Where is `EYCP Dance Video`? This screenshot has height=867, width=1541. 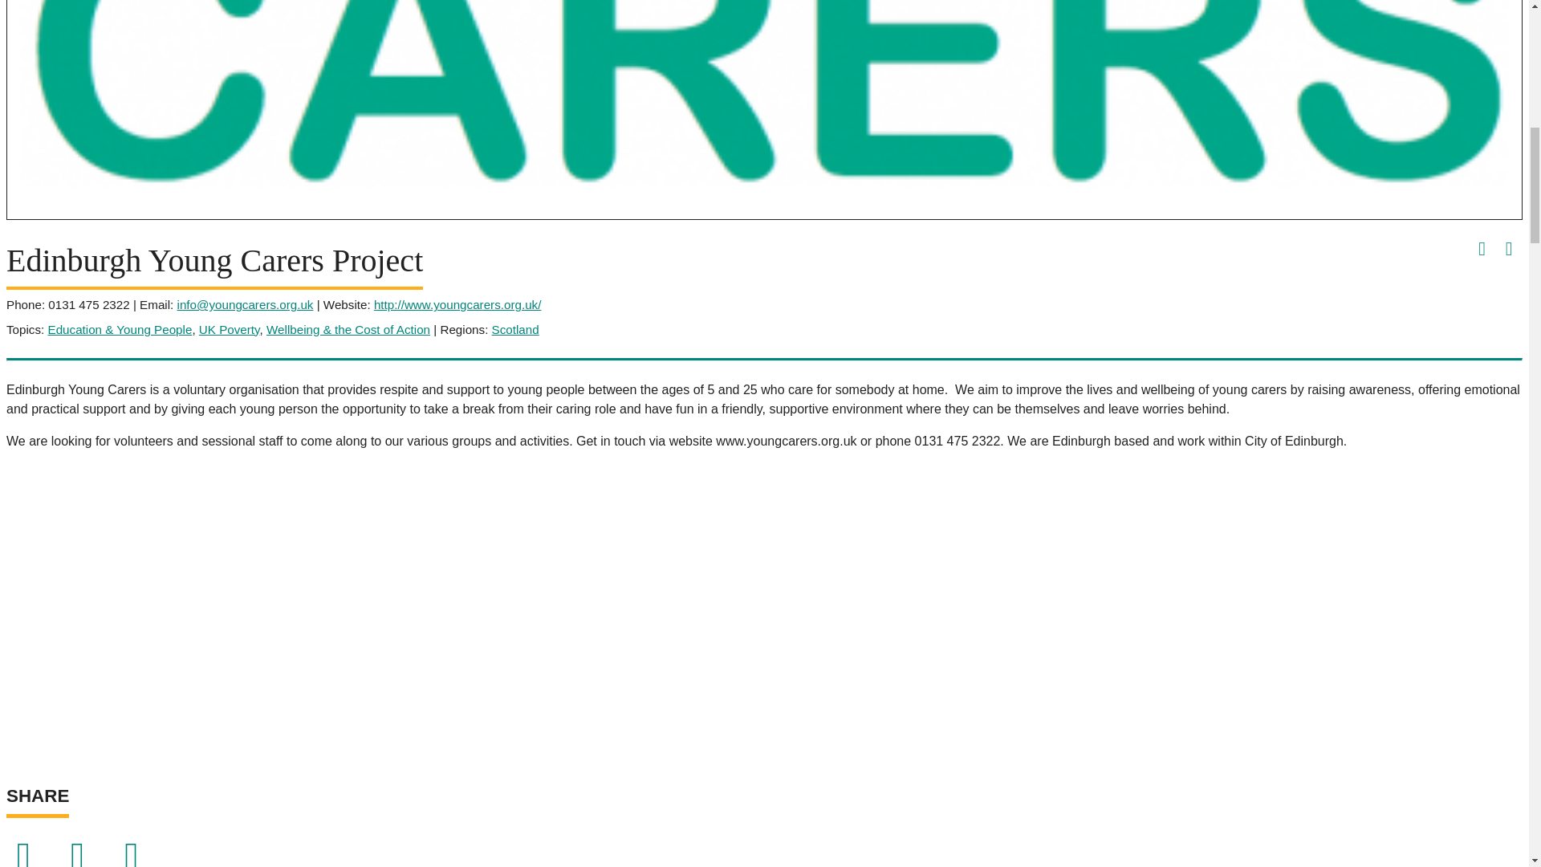 EYCP Dance Video is located at coordinates (263, 609).